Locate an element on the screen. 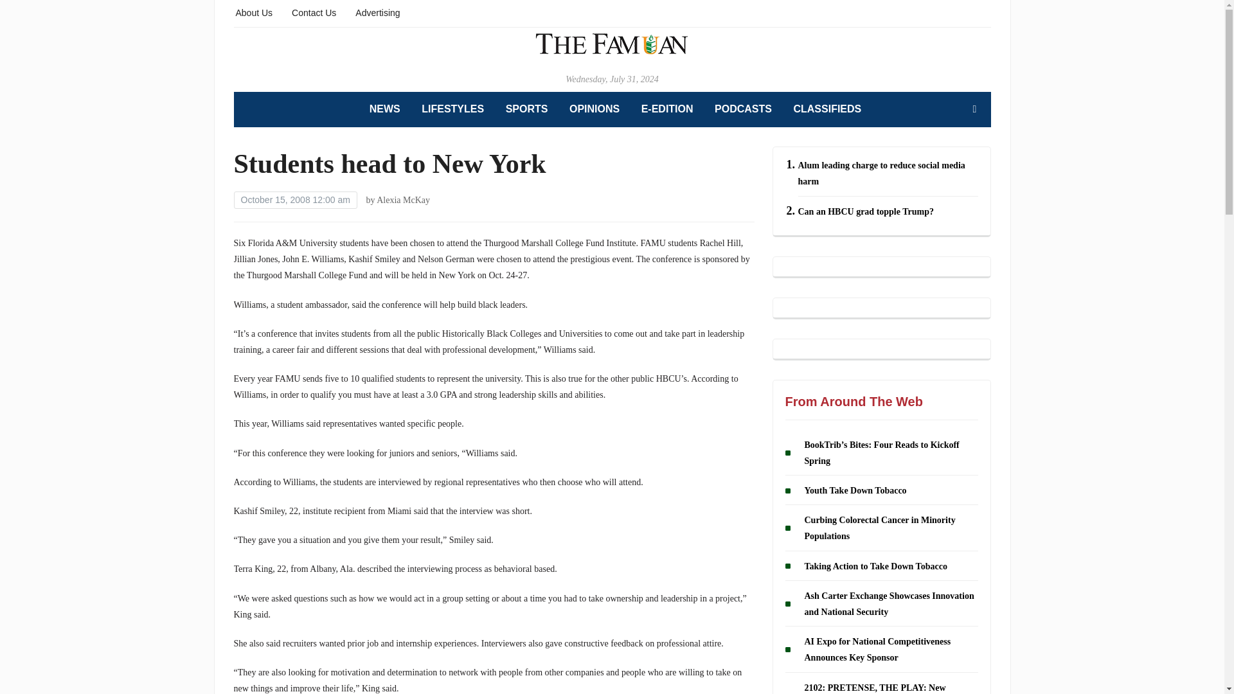  About Us is located at coordinates (254, 12).